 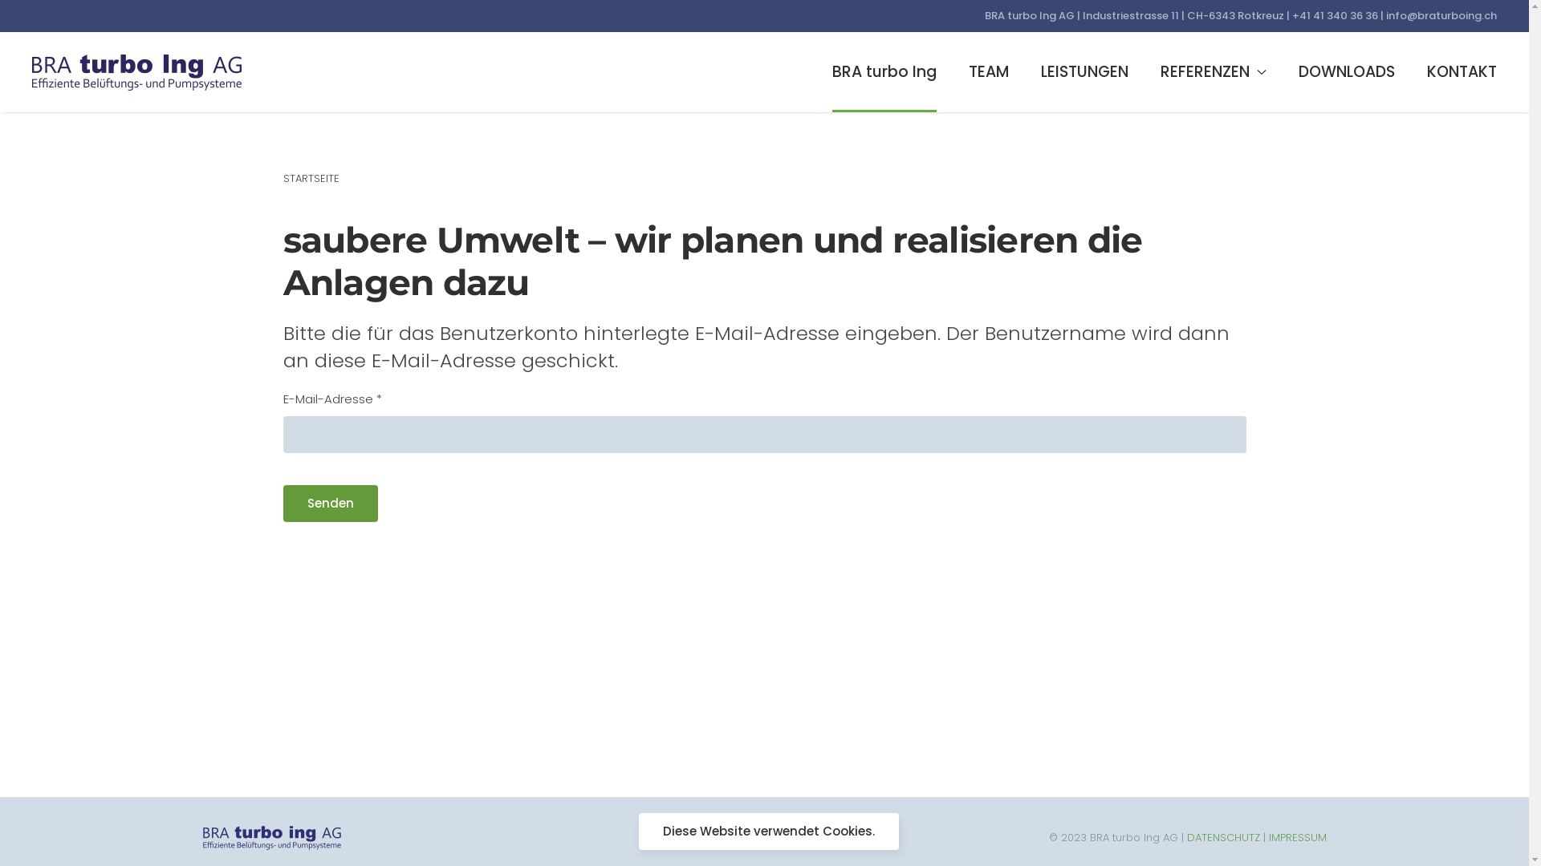 What do you see at coordinates (1347, 72) in the screenshot?
I see `DOWNLOADS` at bounding box center [1347, 72].